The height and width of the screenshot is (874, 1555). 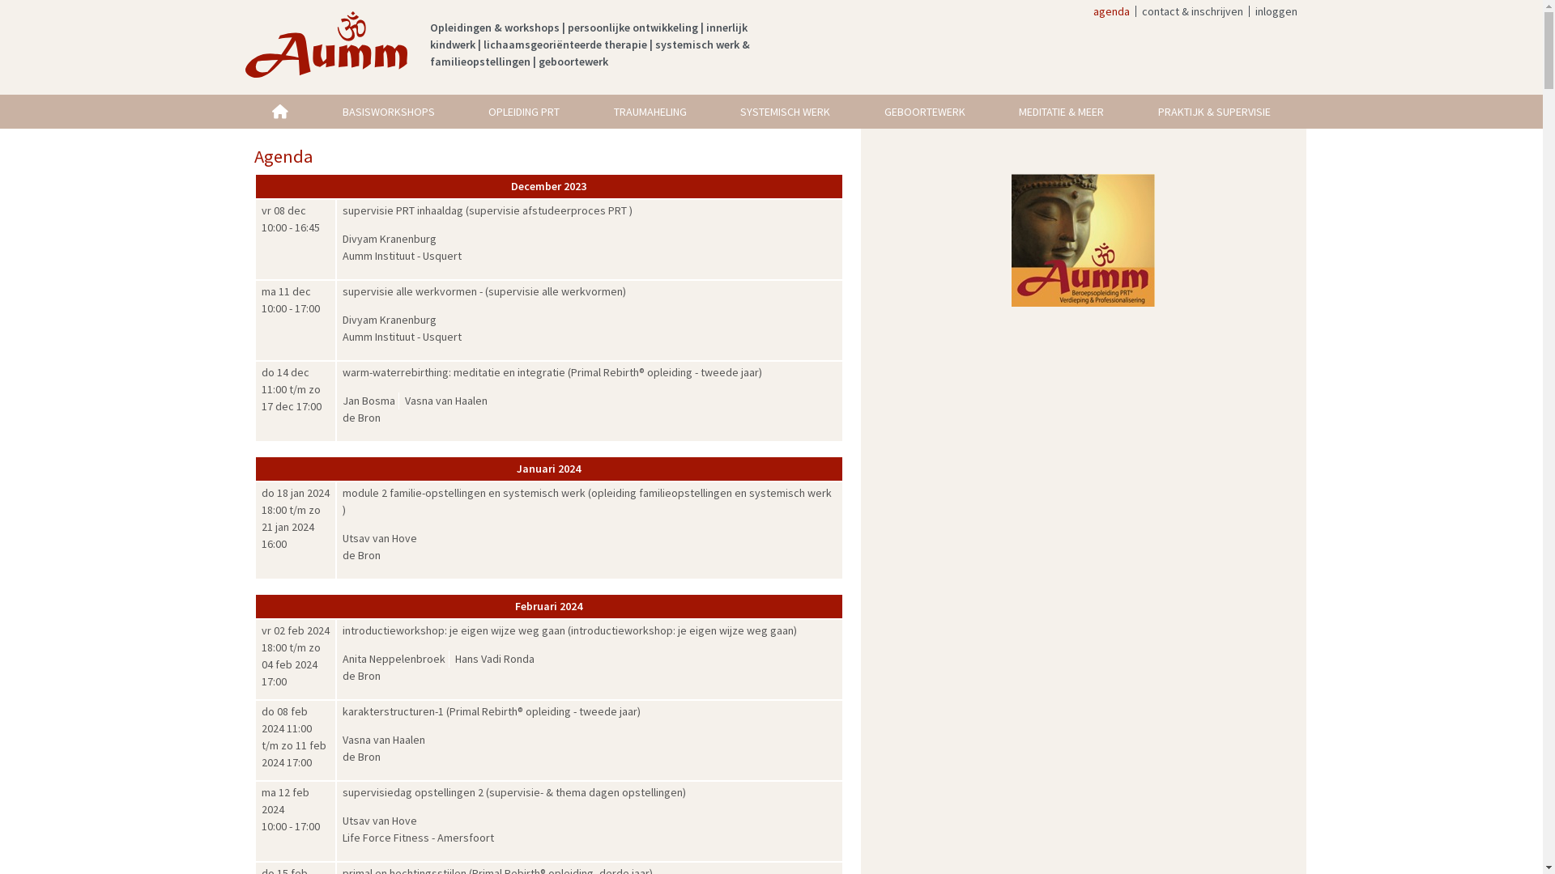 What do you see at coordinates (1111, 11) in the screenshot?
I see `agenda` at bounding box center [1111, 11].